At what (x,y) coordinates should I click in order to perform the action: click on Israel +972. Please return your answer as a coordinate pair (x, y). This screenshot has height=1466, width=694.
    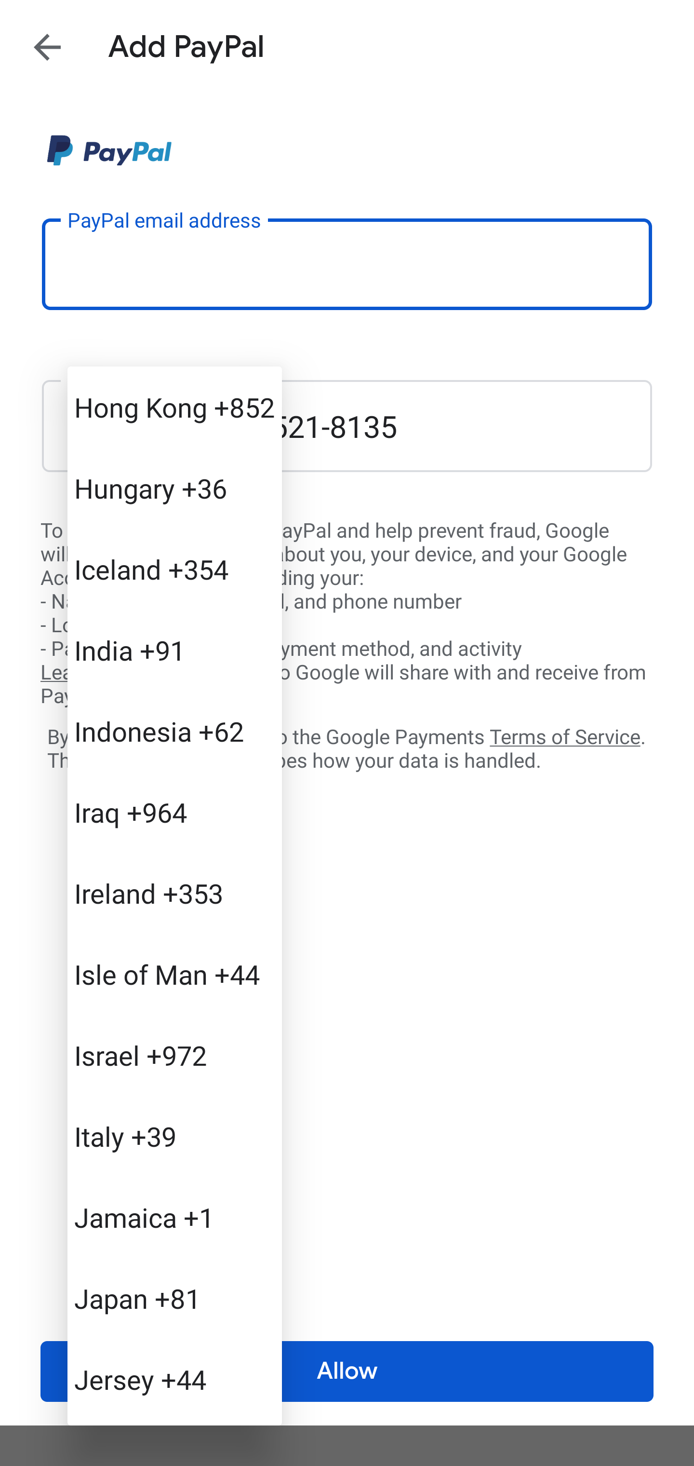
    Looking at the image, I should click on (174, 1054).